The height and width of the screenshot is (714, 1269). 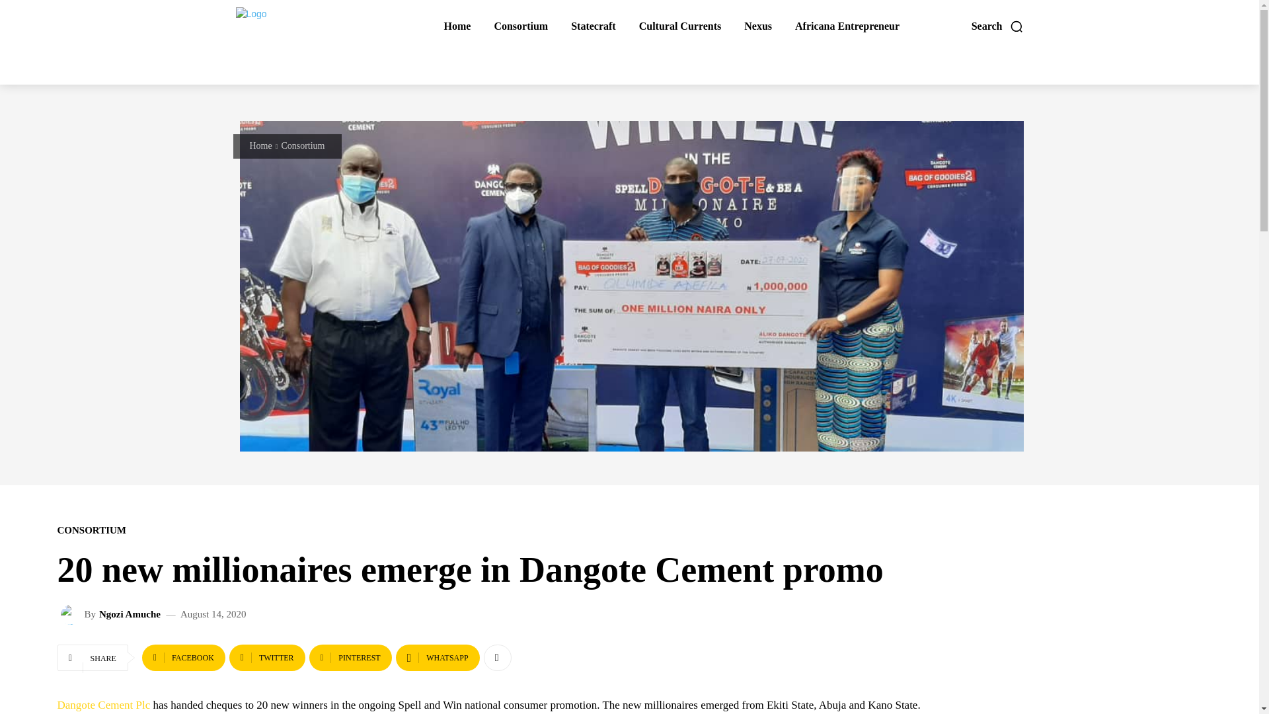 What do you see at coordinates (520, 26) in the screenshot?
I see `Consortium` at bounding box center [520, 26].